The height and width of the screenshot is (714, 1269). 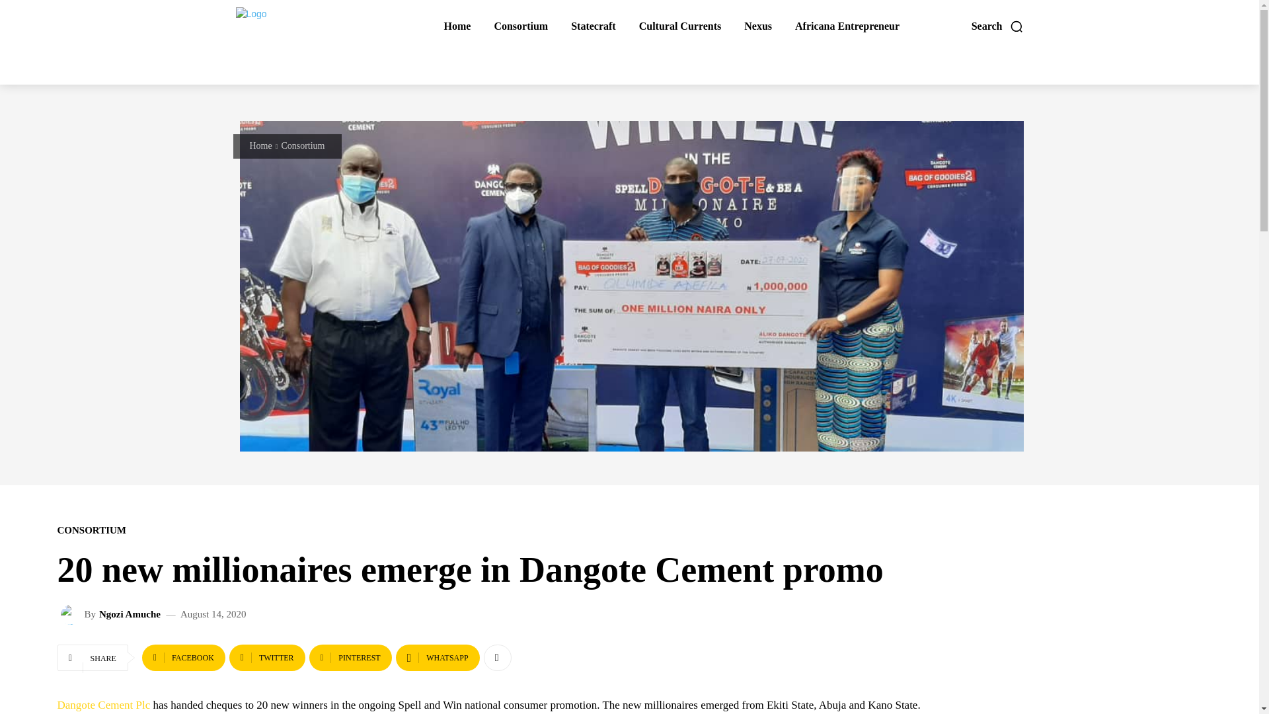 What do you see at coordinates (520, 26) in the screenshot?
I see `Consortium` at bounding box center [520, 26].